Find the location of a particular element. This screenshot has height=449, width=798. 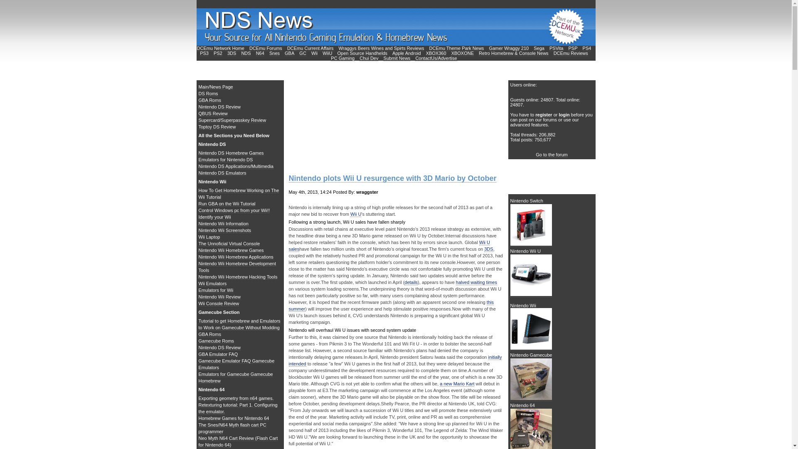

GBA Roms is located at coordinates (209, 101).